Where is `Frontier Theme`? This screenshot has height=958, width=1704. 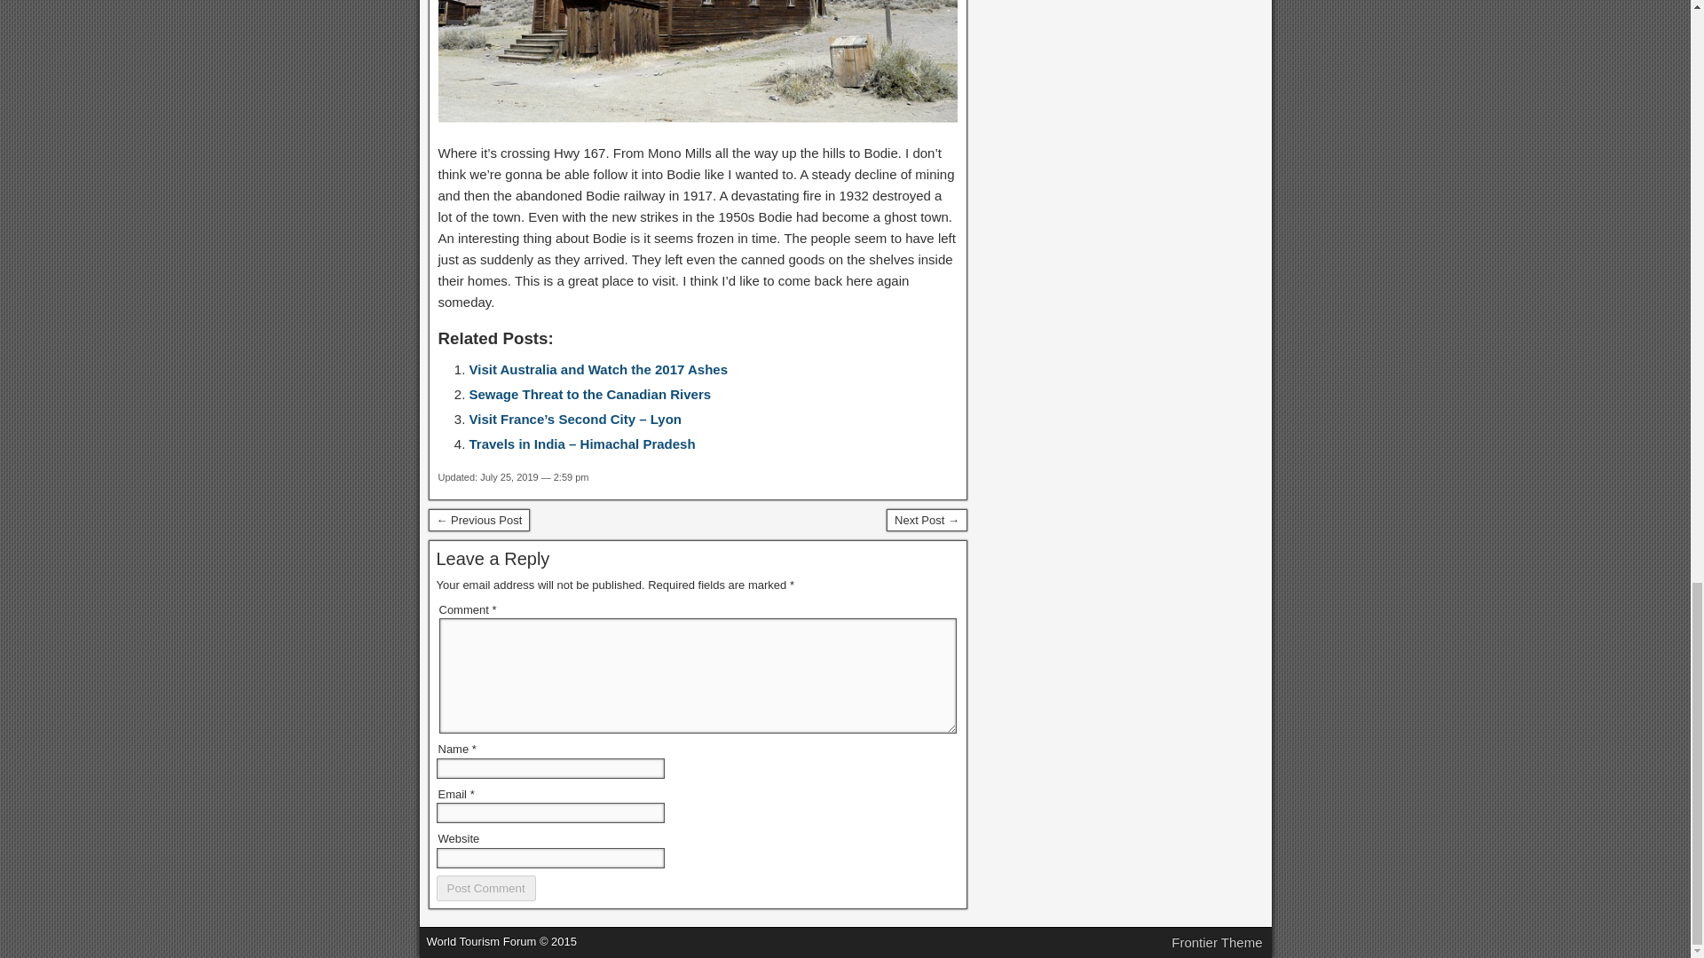
Frontier Theme is located at coordinates (1217, 942).